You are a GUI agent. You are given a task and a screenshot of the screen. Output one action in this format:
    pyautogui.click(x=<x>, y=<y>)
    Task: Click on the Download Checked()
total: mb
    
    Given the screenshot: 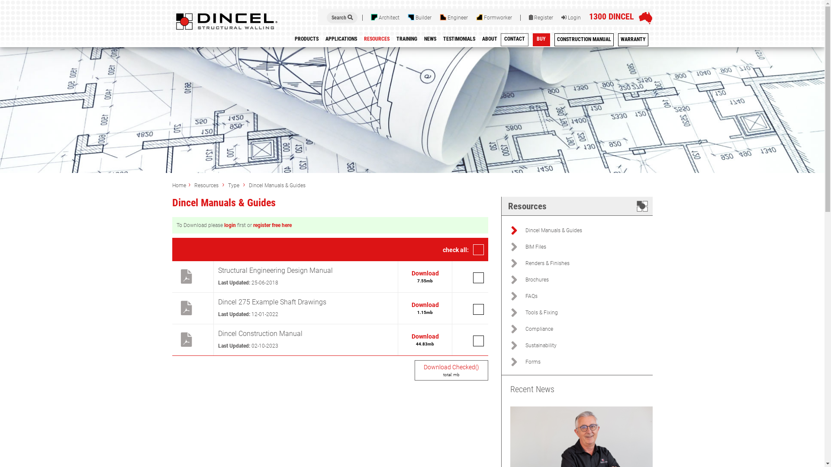 What is the action you would take?
    pyautogui.click(x=451, y=370)
    